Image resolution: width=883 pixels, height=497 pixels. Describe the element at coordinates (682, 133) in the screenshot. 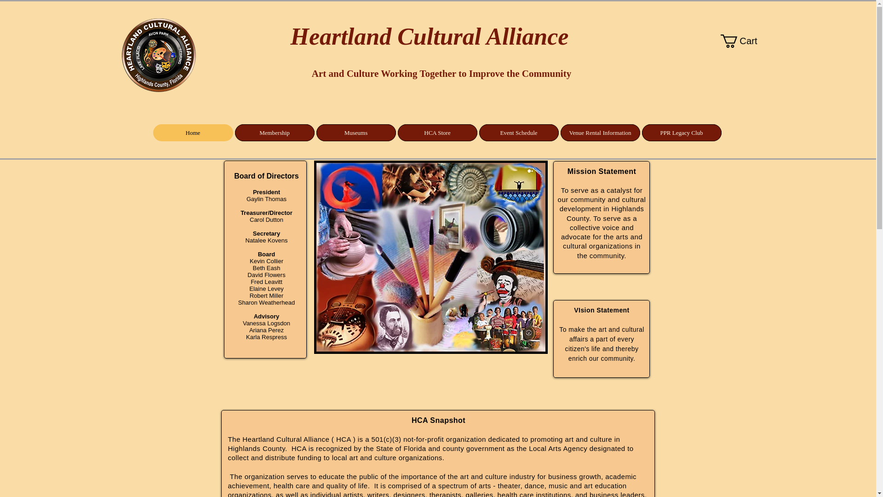

I see `PPR Legacy Club` at that location.